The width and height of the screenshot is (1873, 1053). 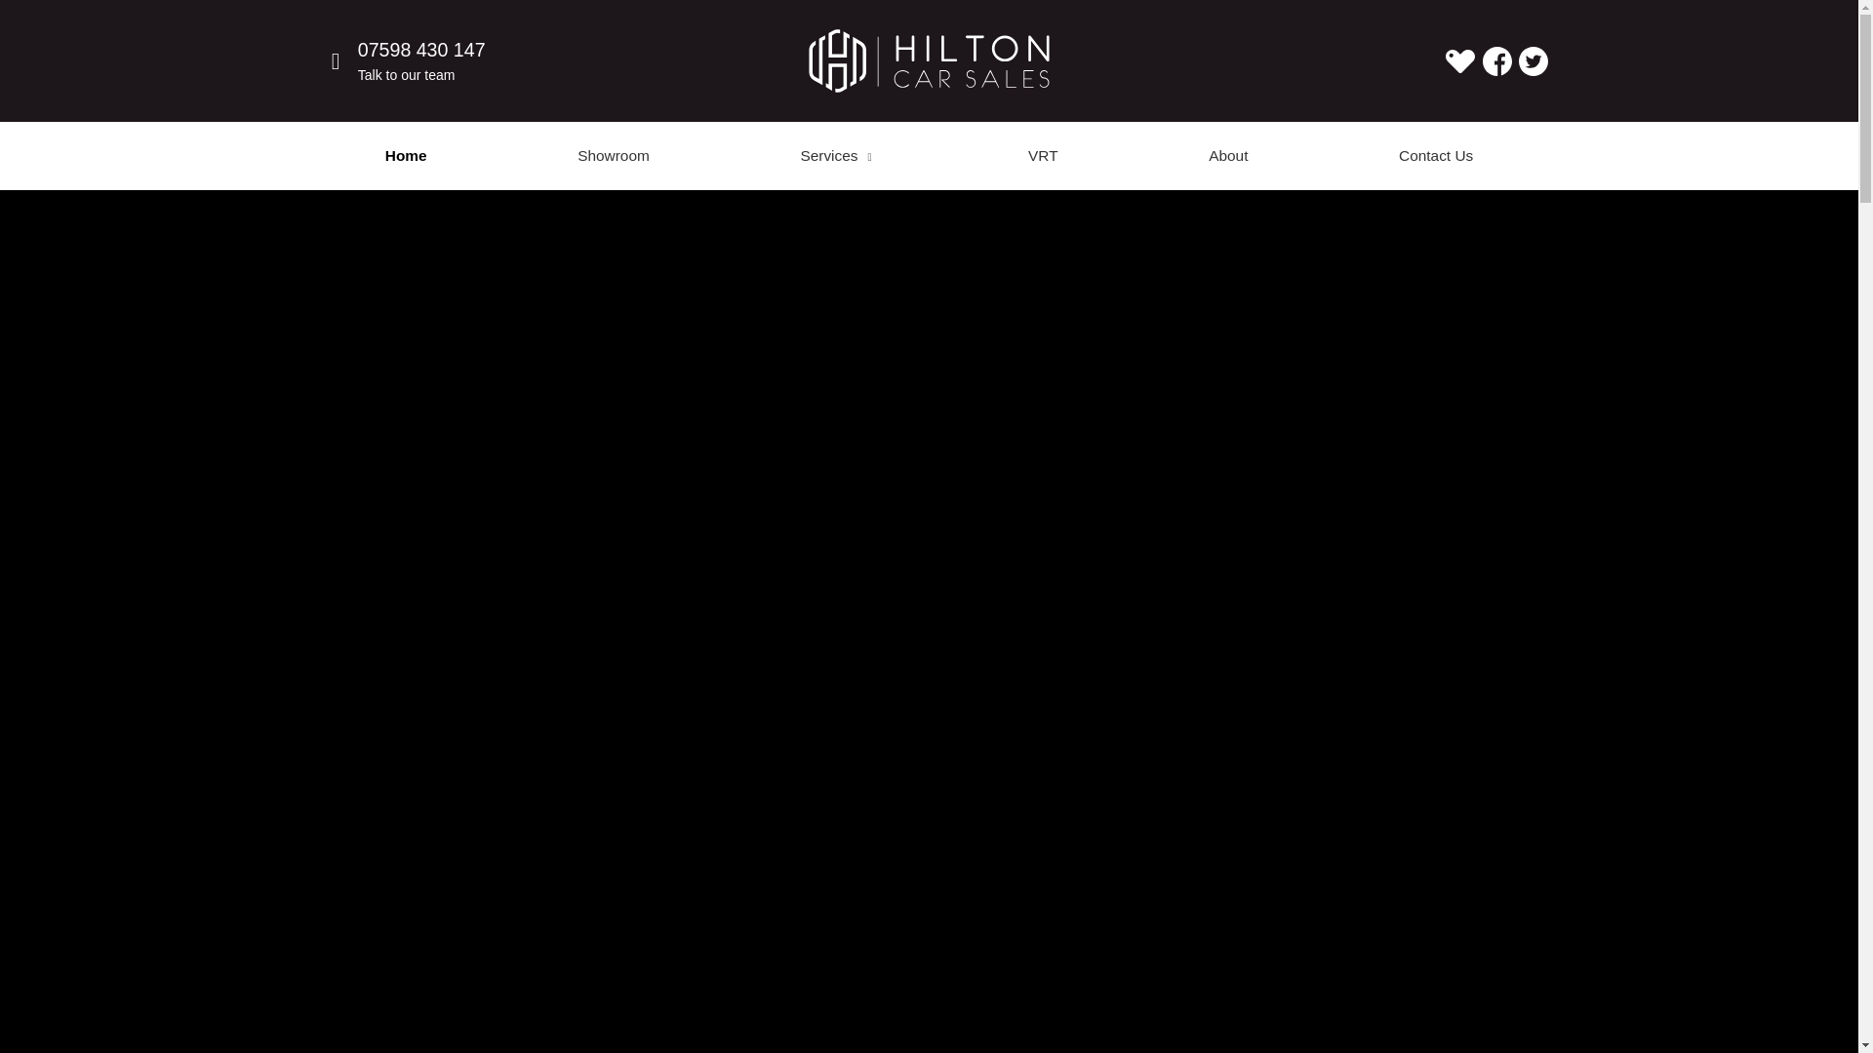 What do you see at coordinates (1534, 60) in the screenshot?
I see `Check us out on Twitter` at bounding box center [1534, 60].